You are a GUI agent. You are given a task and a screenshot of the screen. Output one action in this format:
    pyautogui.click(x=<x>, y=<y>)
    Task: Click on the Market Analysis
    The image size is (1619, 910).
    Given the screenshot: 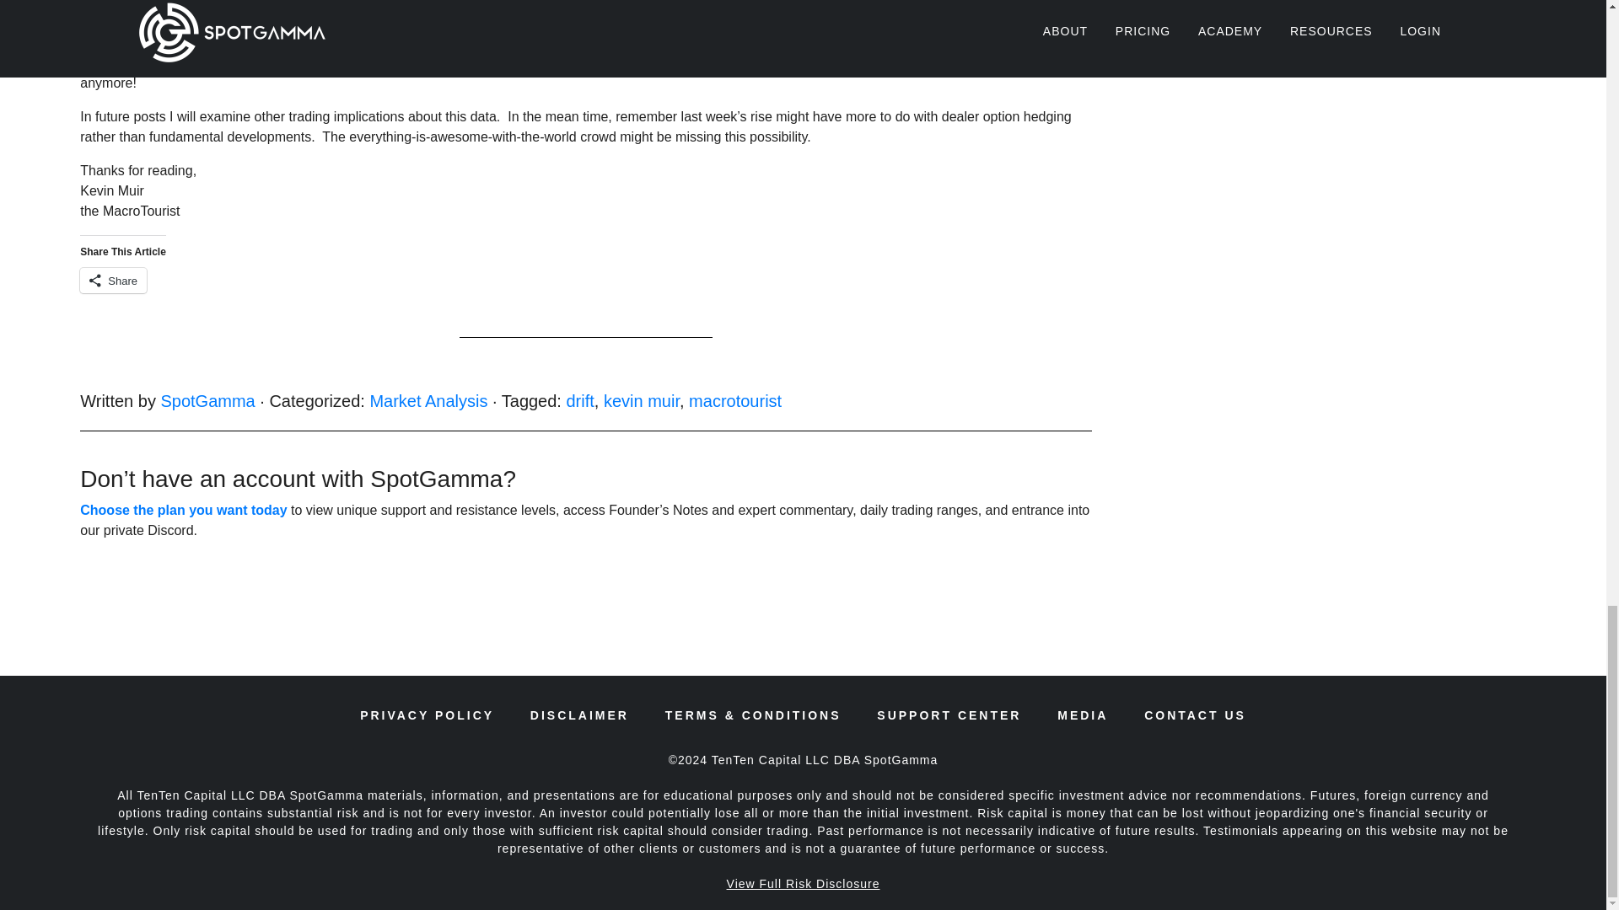 What is the action you would take?
    pyautogui.click(x=428, y=401)
    